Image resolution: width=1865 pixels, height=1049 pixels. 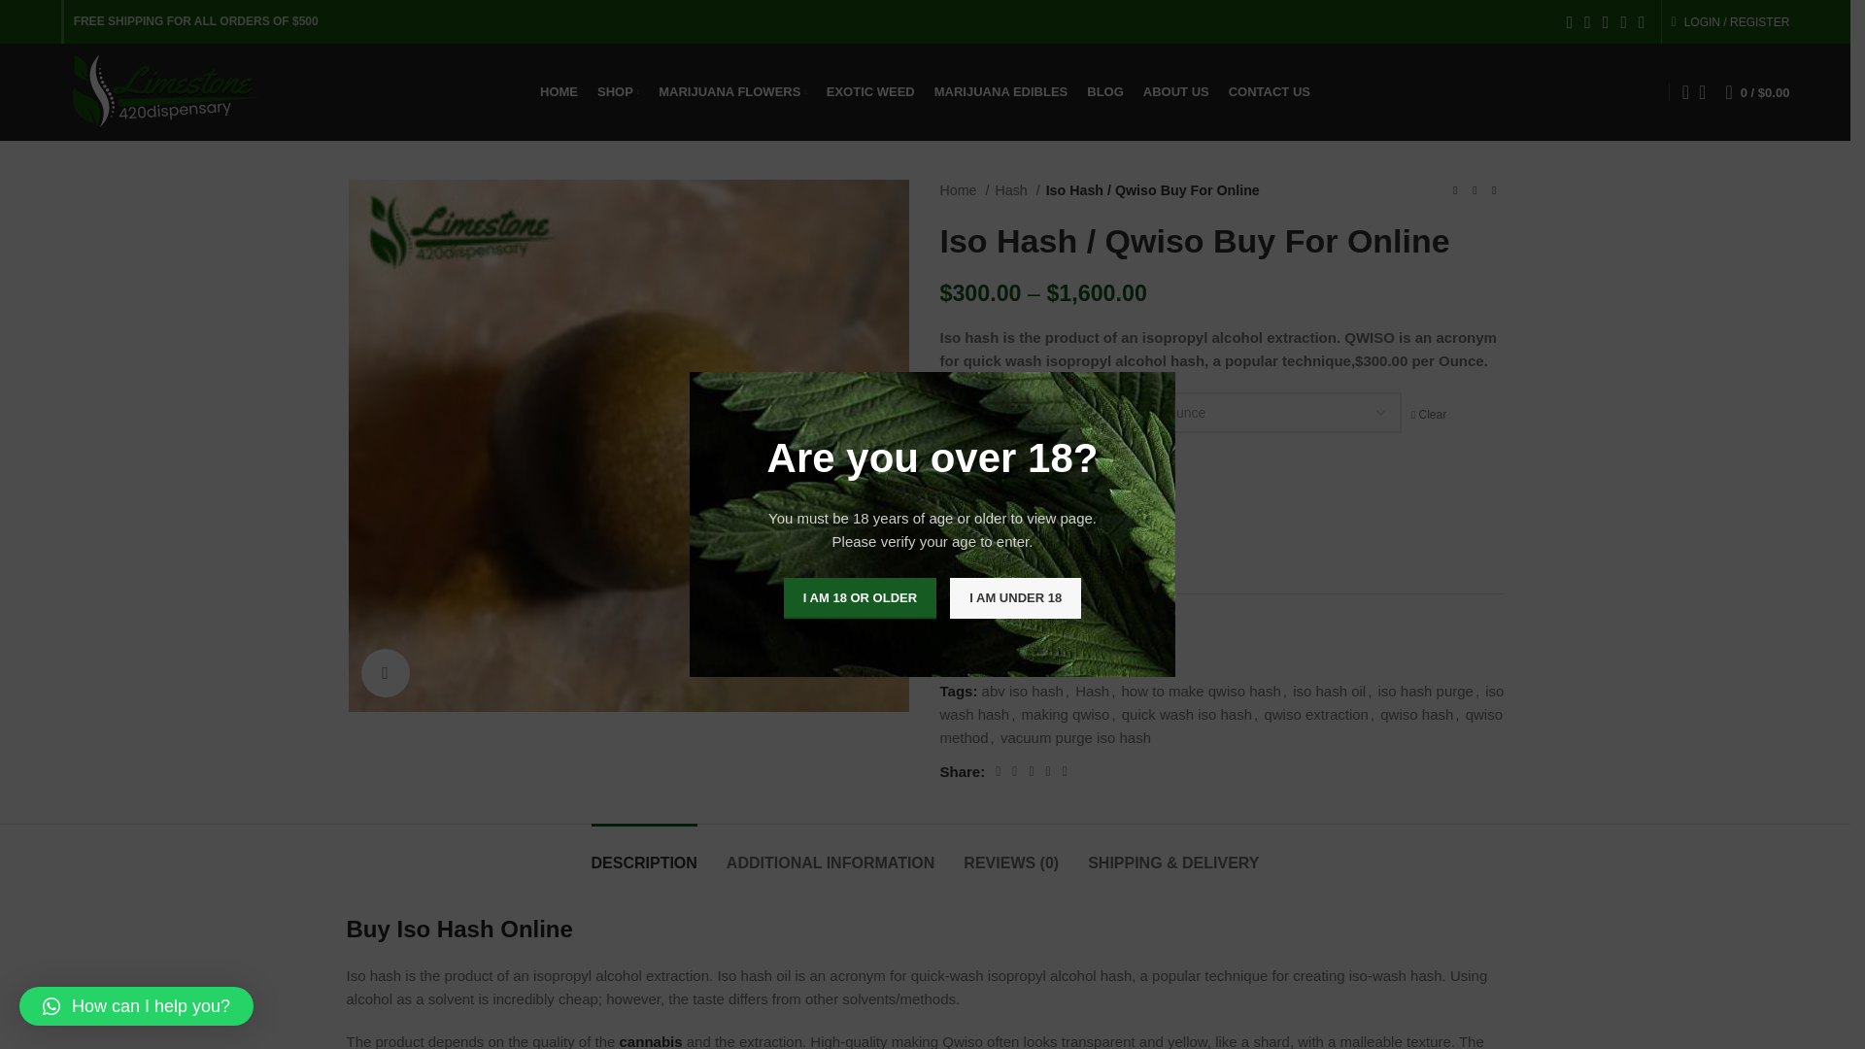 I want to click on I AM UNDER 18, so click(x=1015, y=598).